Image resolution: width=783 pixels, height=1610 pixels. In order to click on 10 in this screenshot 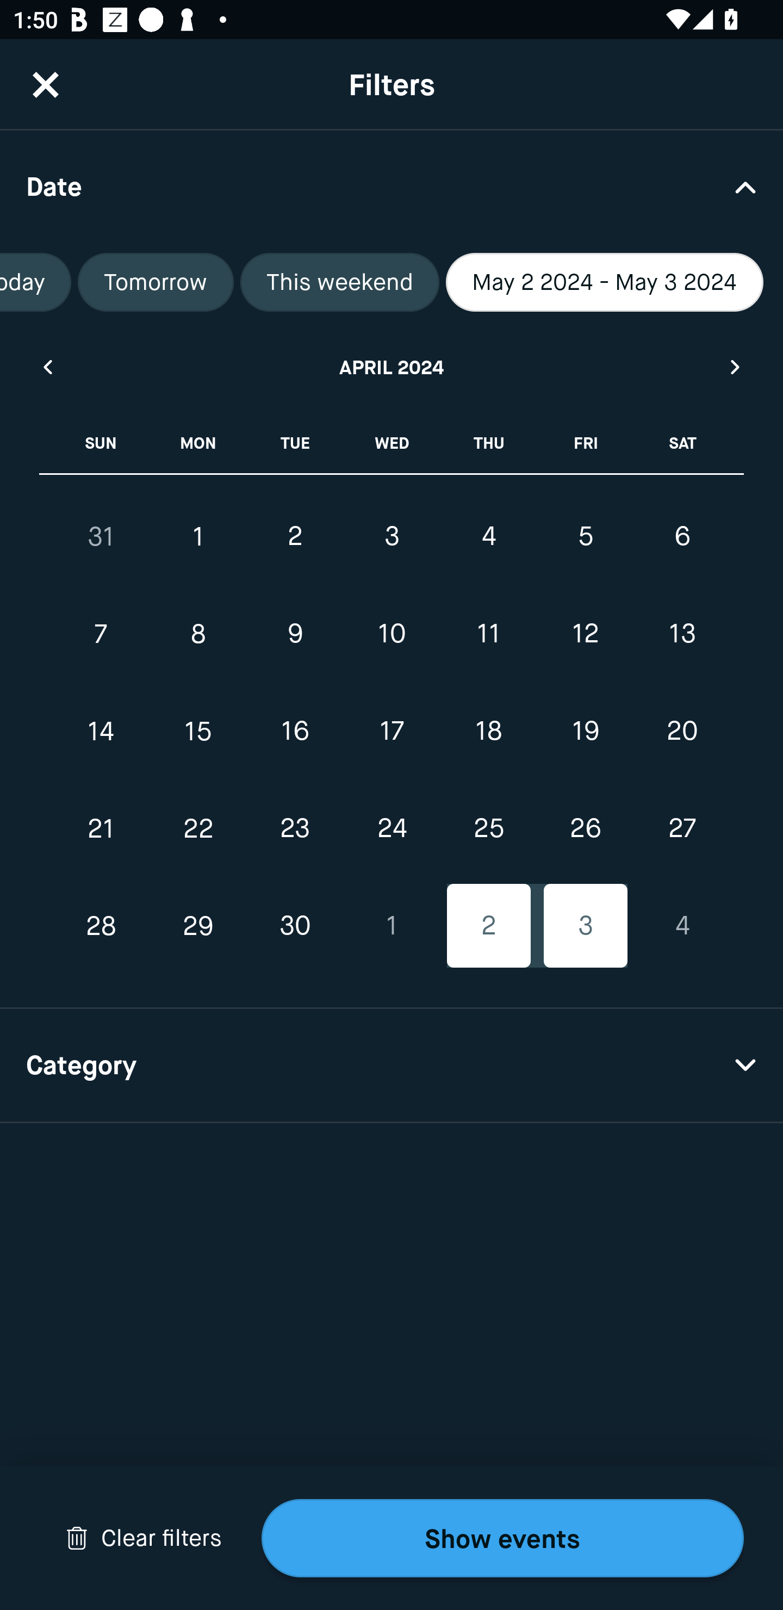, I will do `click(391, 634)`.